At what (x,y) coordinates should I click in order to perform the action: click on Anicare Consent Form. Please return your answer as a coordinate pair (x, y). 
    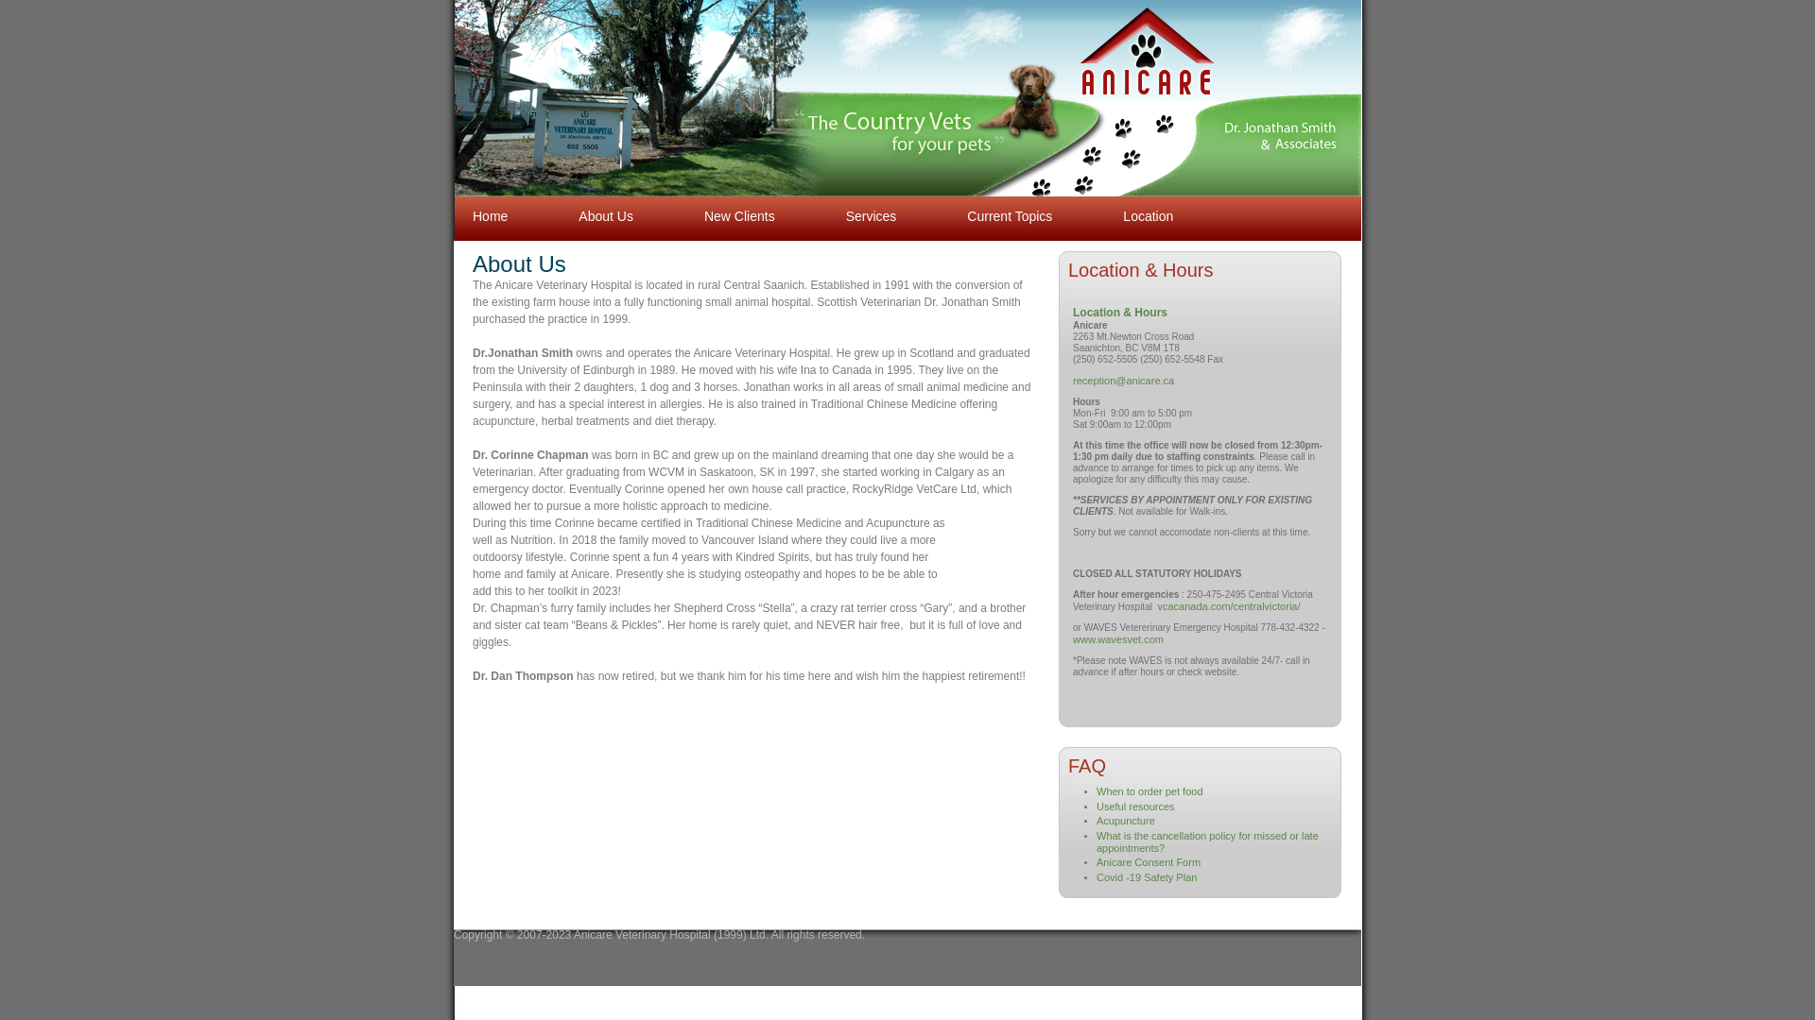
    Looking at the image, I should click on (1149, 862).